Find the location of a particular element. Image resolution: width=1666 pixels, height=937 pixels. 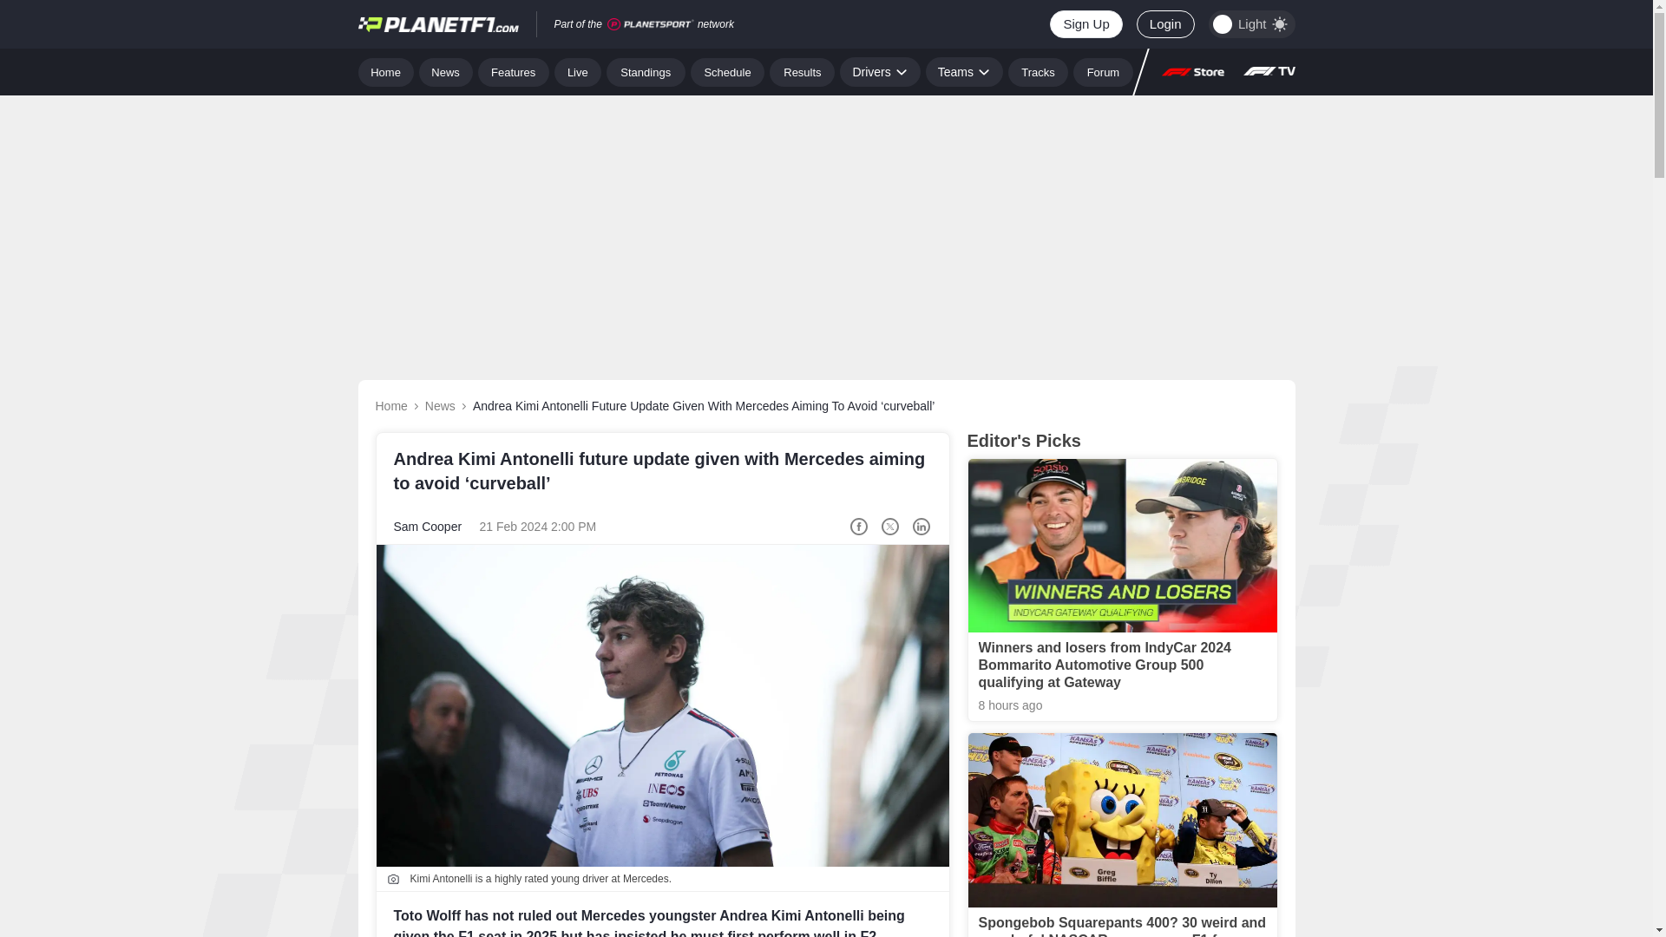

Home is located at coordinates (385, 71).